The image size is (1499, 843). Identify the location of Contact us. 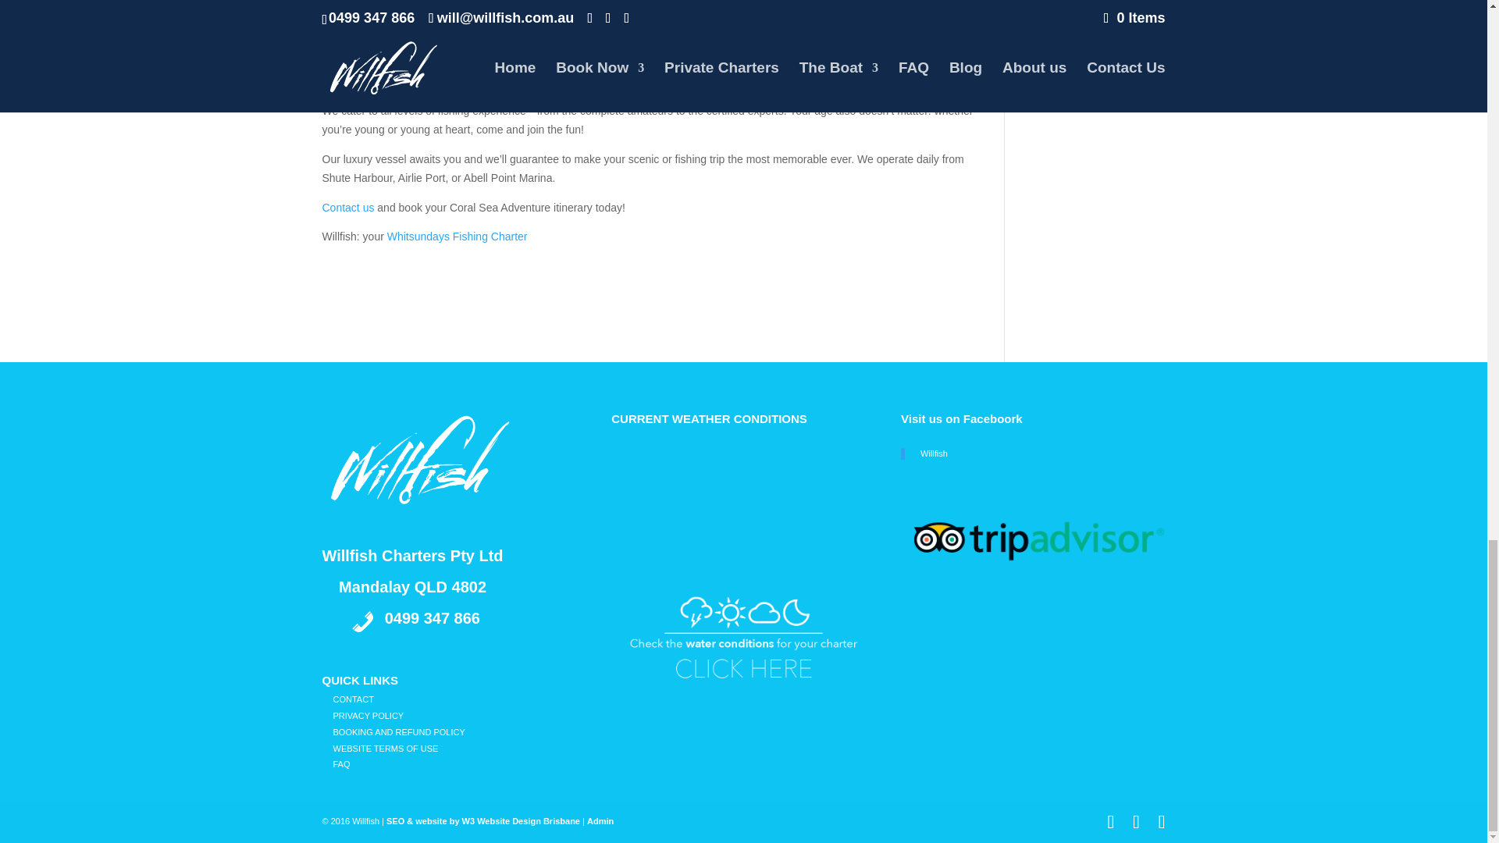
(347, 208).